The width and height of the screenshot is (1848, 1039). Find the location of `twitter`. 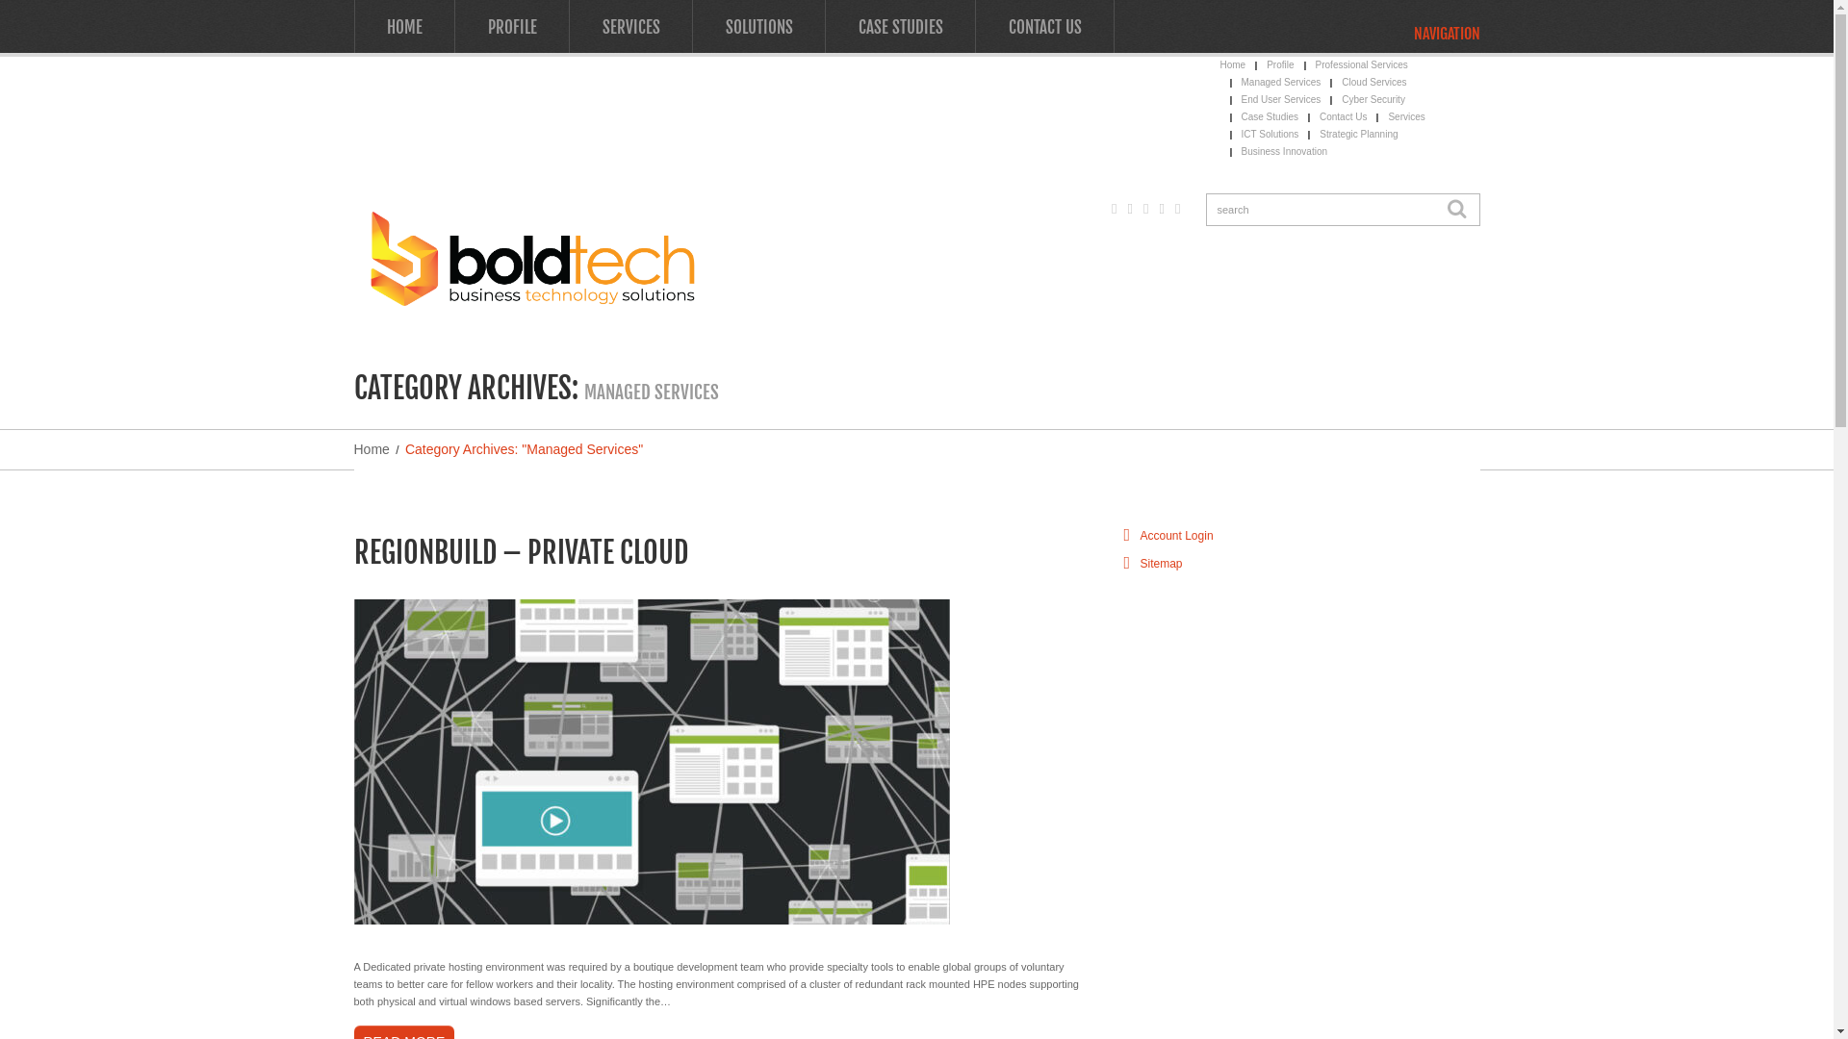

twitter is located at coordinates (1130, 208).